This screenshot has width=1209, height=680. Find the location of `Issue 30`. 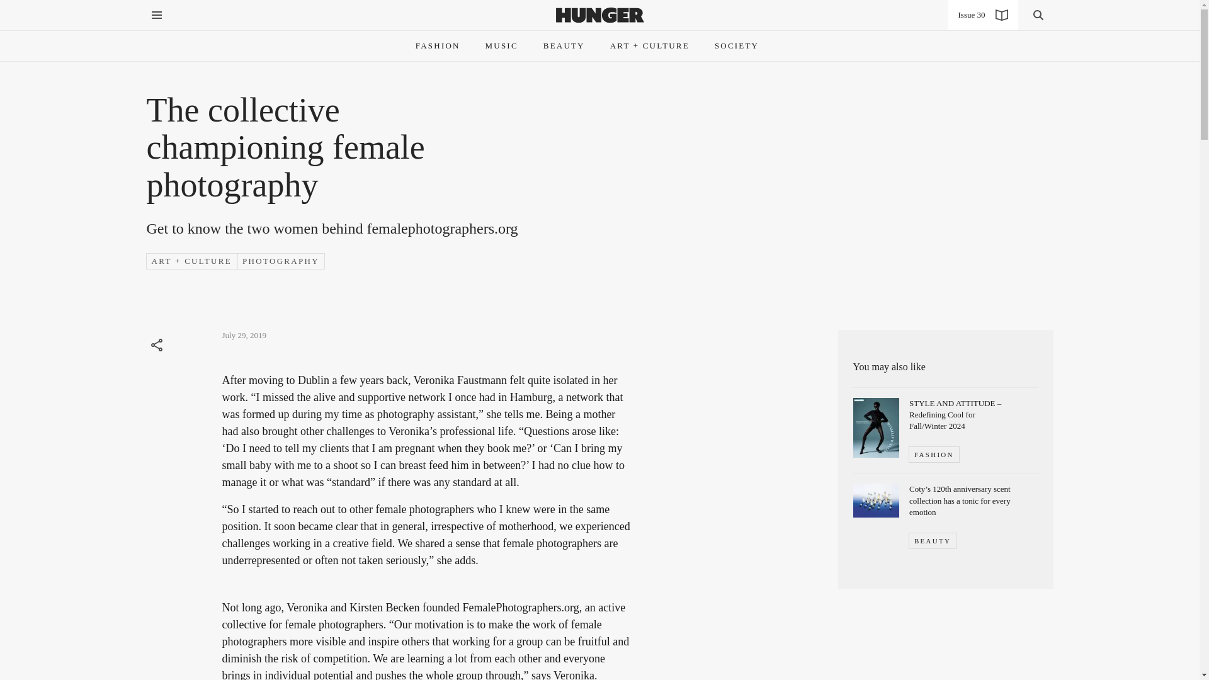

Issue 30 is located at coordinates (982, 15).